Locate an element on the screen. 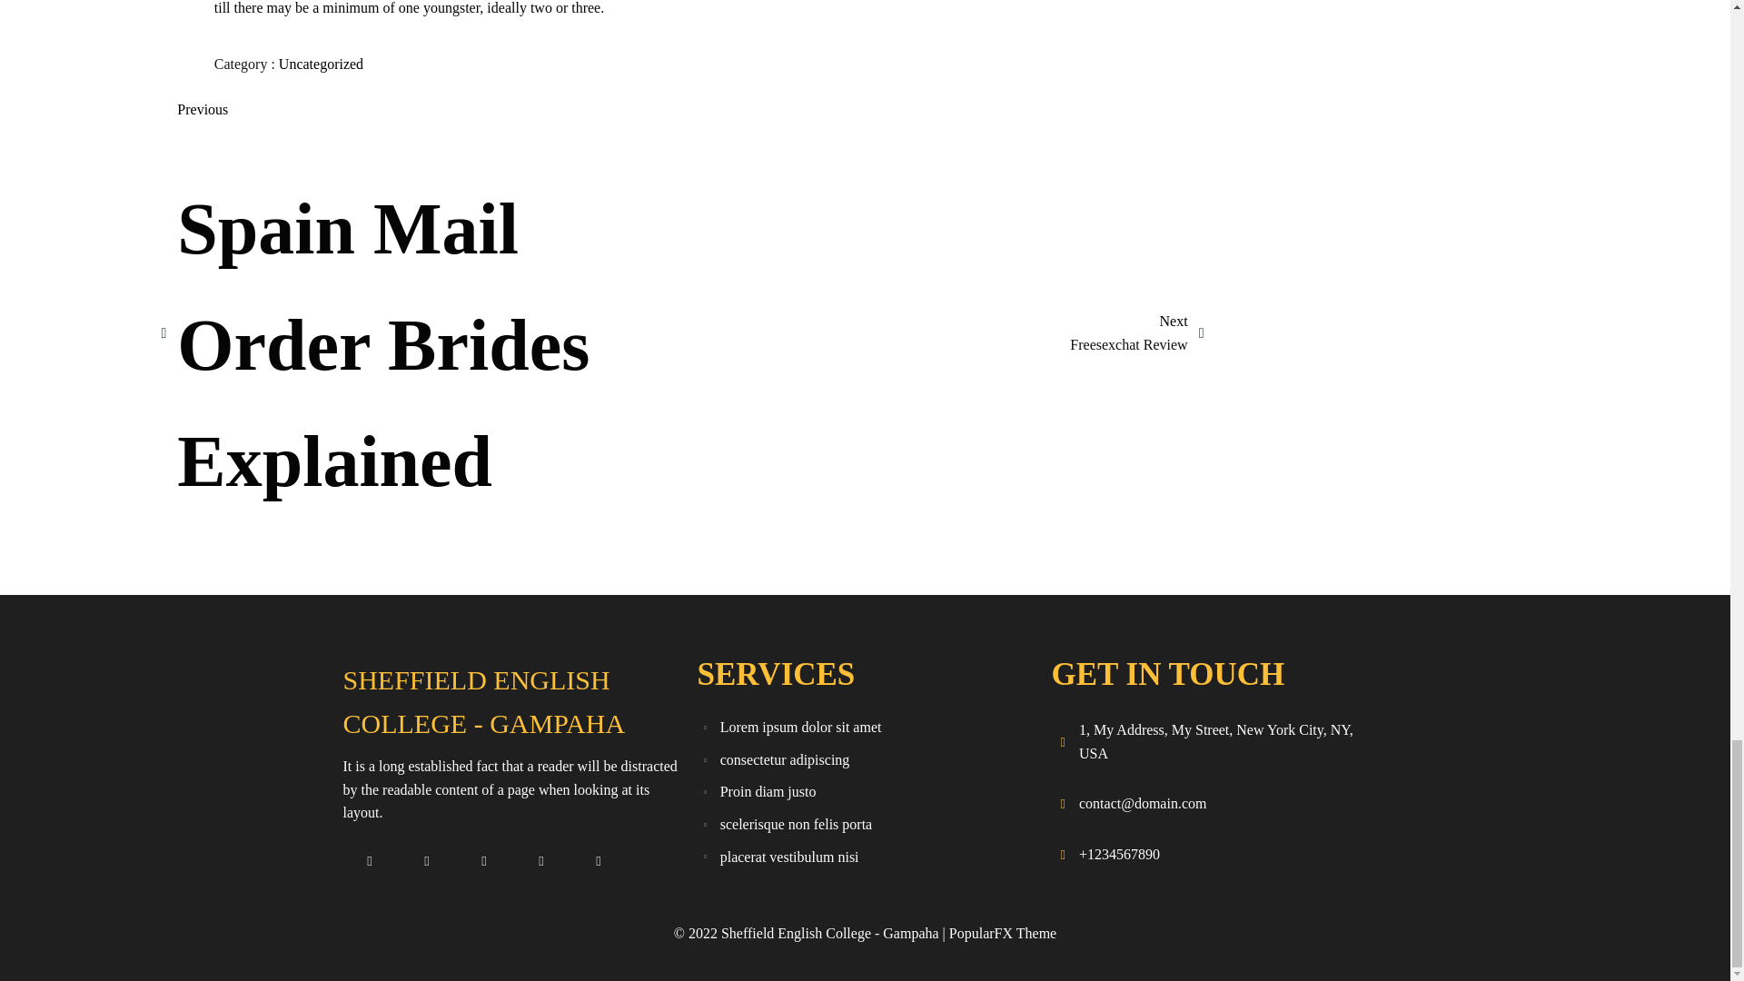 The image size is (1744, 981). Lorem ipsum dolor sit amet is located at coordinates (865, 727).